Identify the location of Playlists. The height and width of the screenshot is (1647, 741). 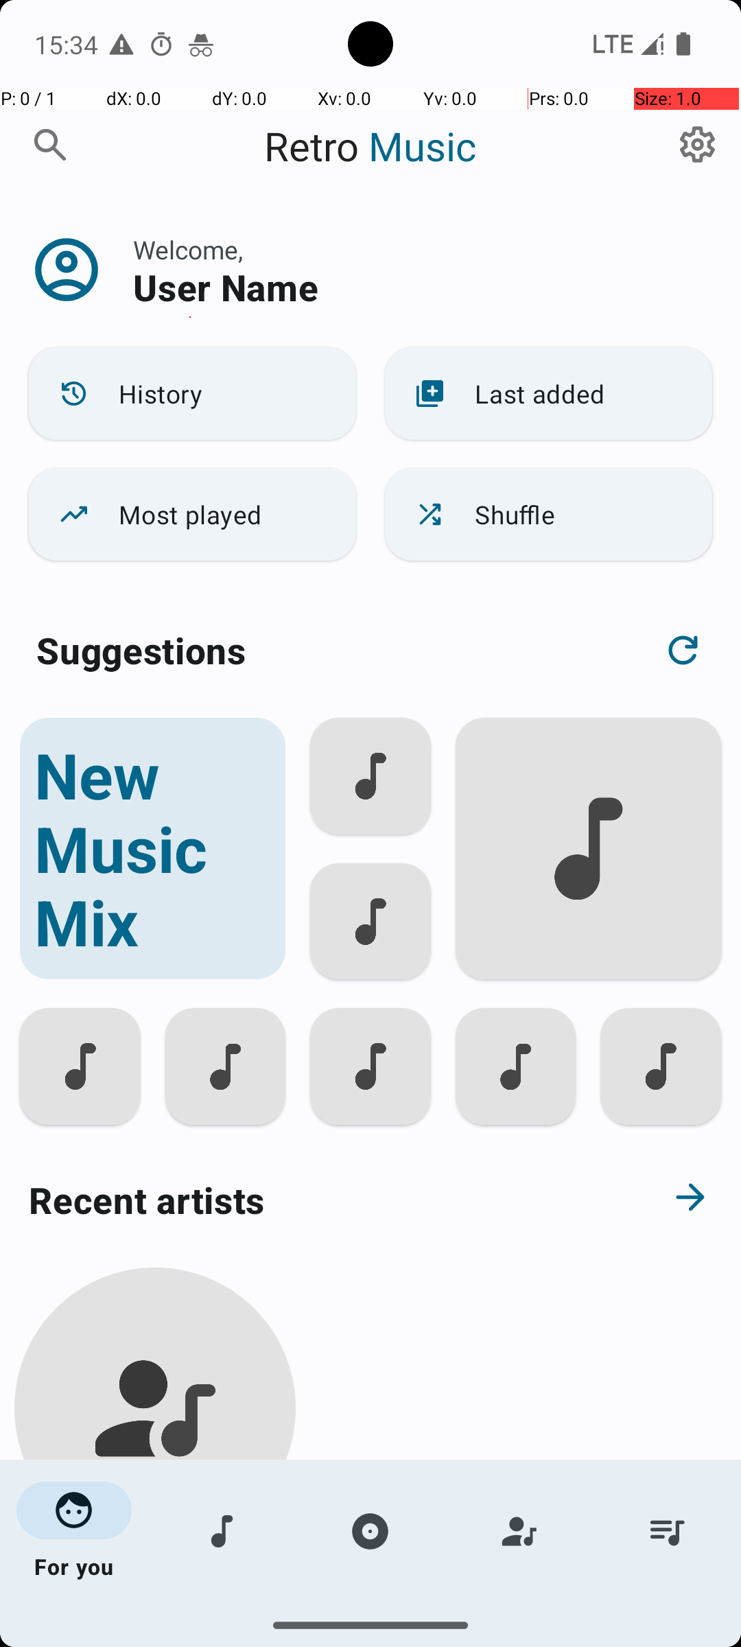
(667, 1532).